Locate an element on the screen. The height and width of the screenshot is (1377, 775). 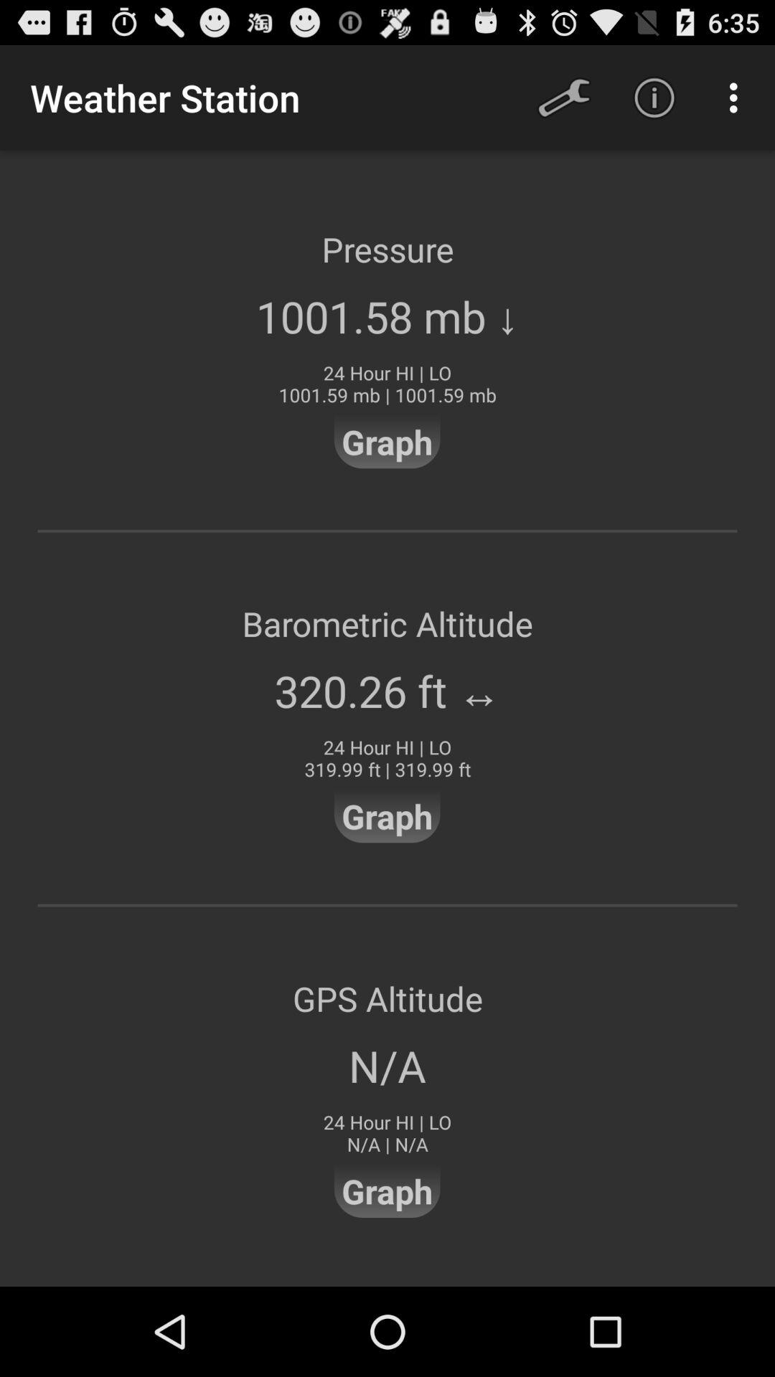
press the item above pressure app is located at coordinates (654, 98).